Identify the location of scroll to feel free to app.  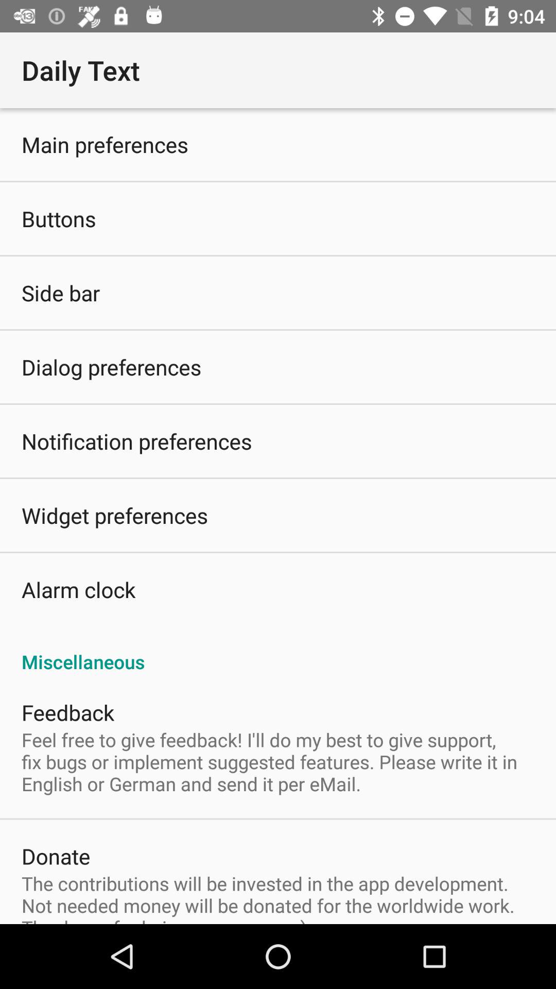
(278, 761).